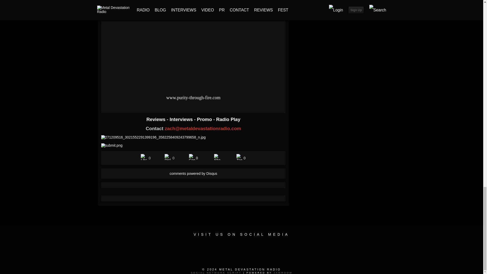 The height and width of the screenshot is (274, 487). Describe the element at coordinates (193, 97) in the screenshot. I see `www.purity-through-fire.com` at that location.